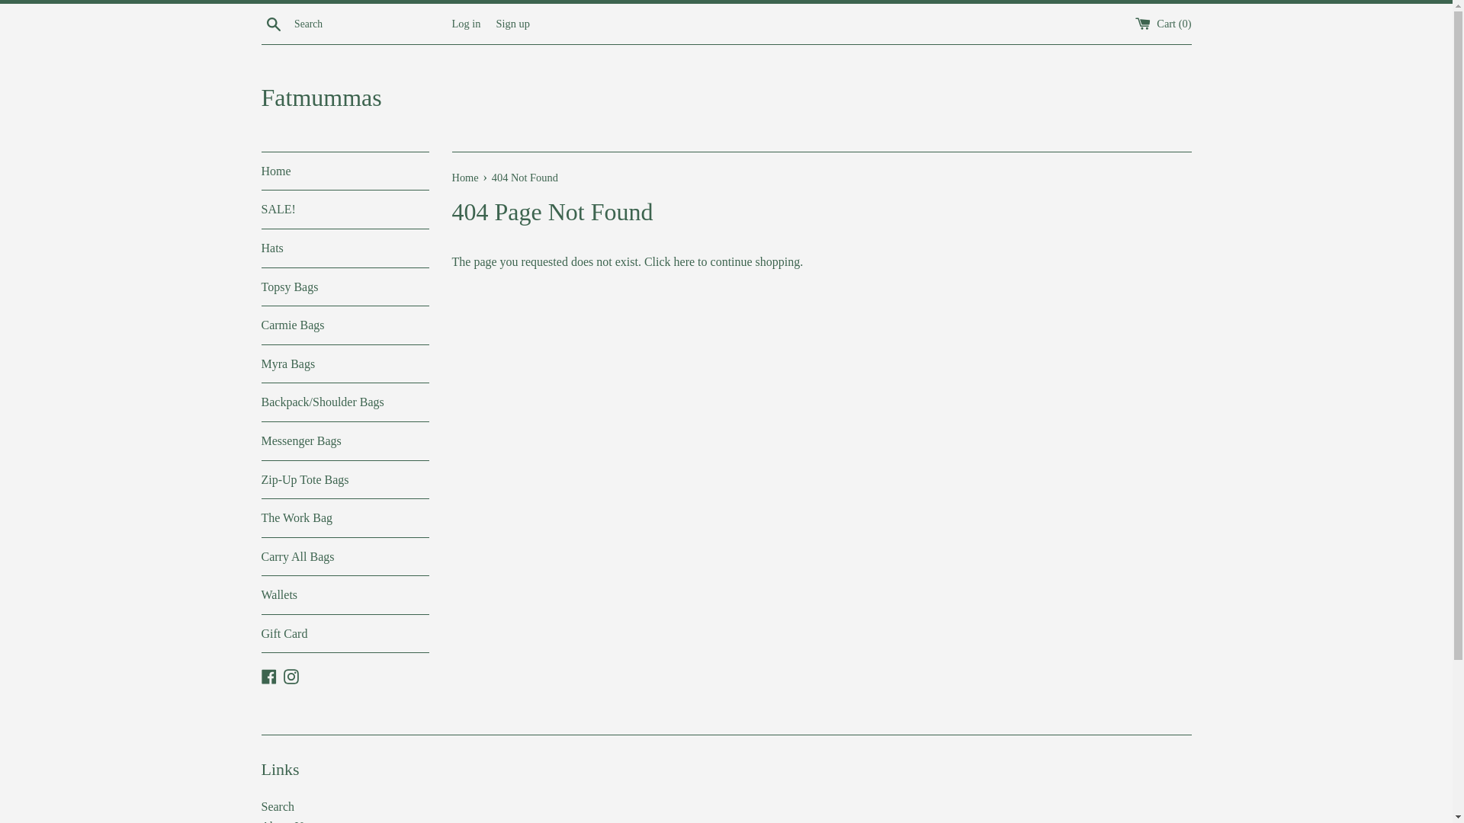  Describe the element at coordinates (345, 171) in the screenshot. I see `Home` at that location.